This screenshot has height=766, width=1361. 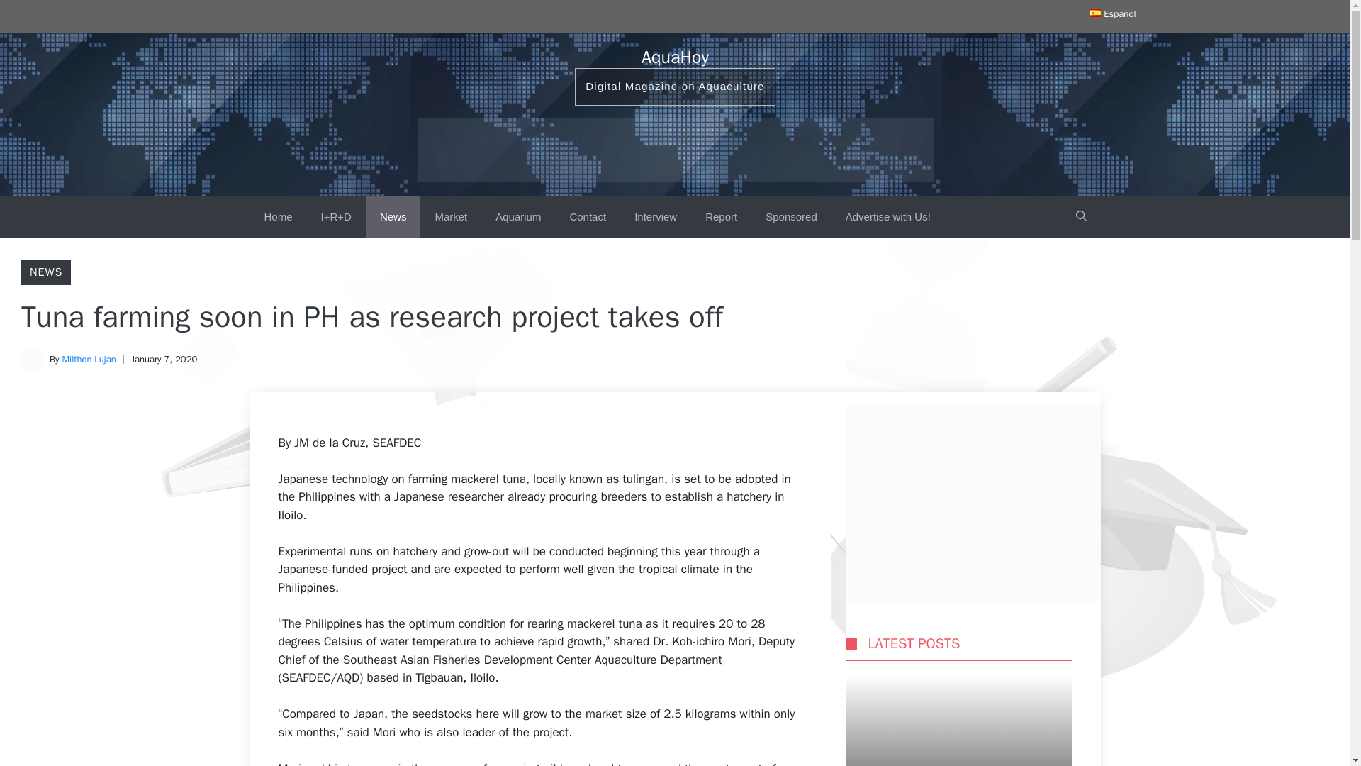 I want to click on Aquarium, so click(x=518, y=217).